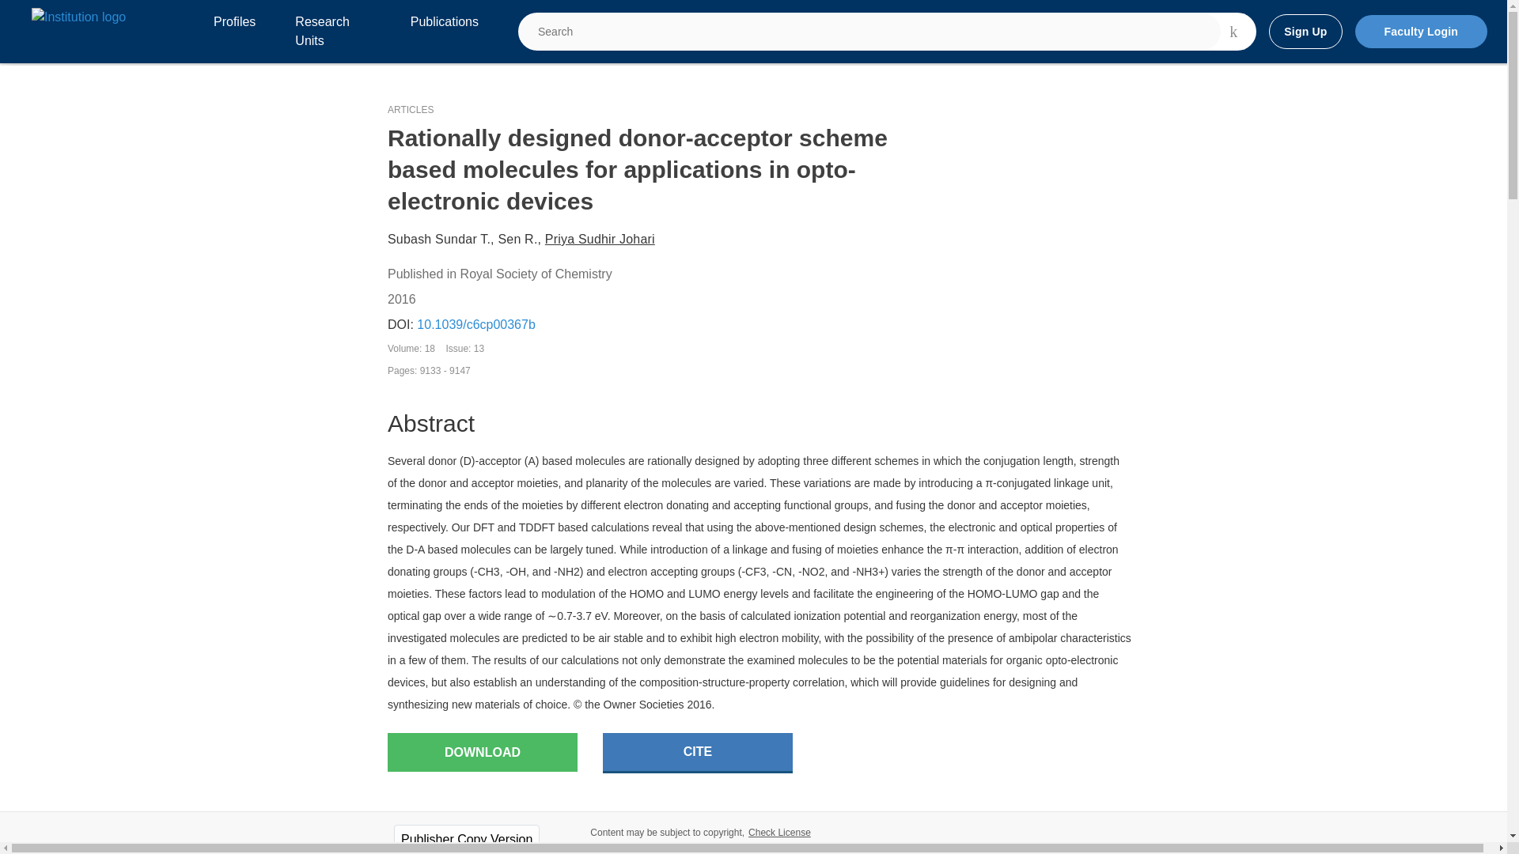  I want to click on Publications, so click(444, 32).